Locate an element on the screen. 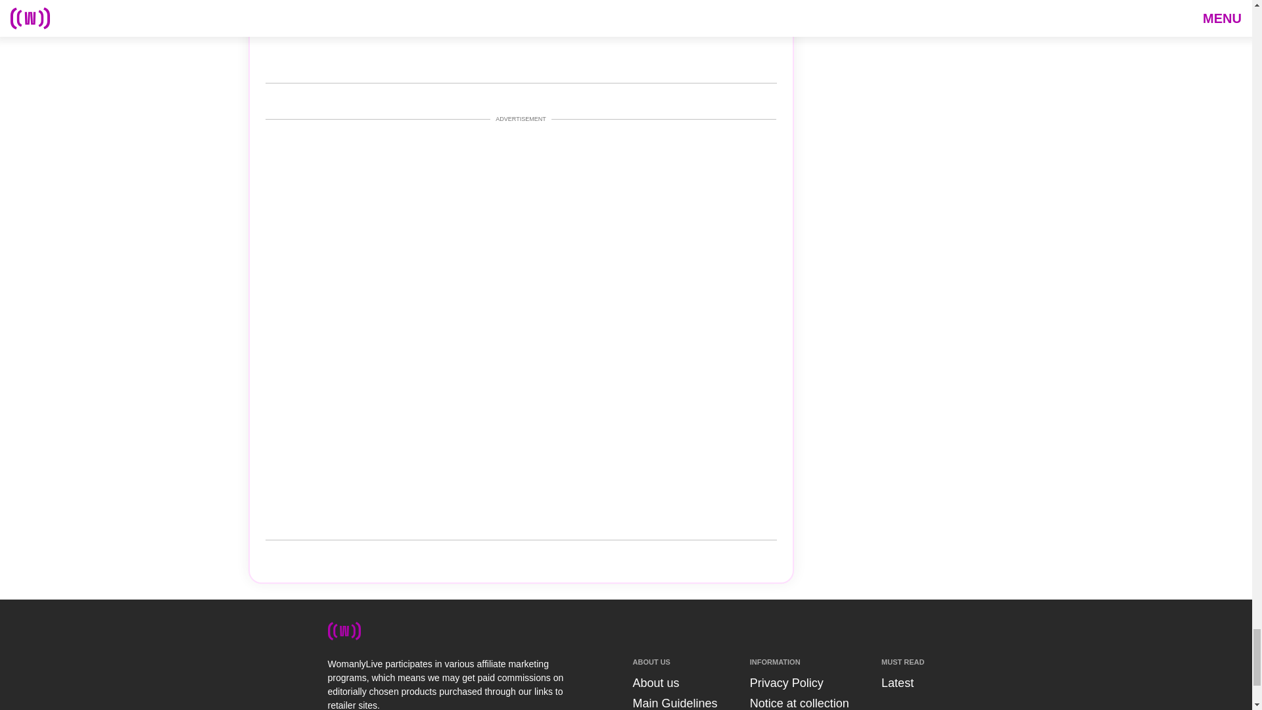 The width and height of the screenshot is (1262, 710). Privacy Policy is located at coordinates (786, 682).